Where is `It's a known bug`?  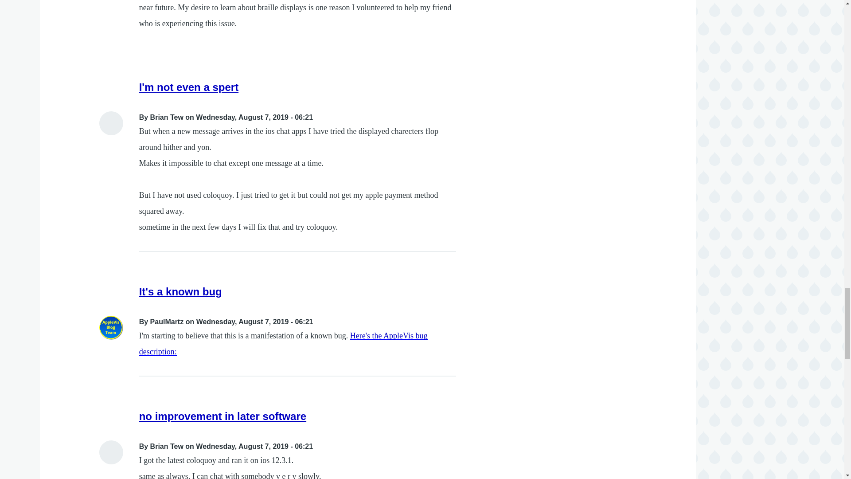
It's a known bug is located at coordinates (181, 291).